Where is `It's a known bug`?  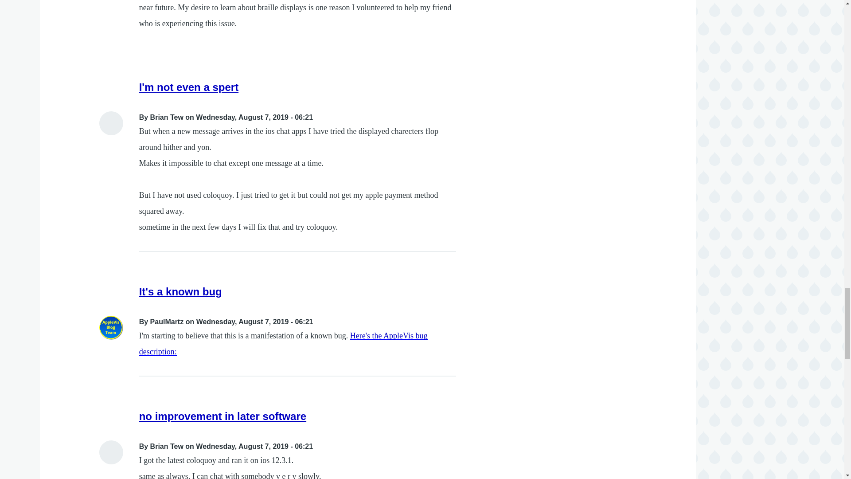
It's a known bug is located at coordinates (181, 291).